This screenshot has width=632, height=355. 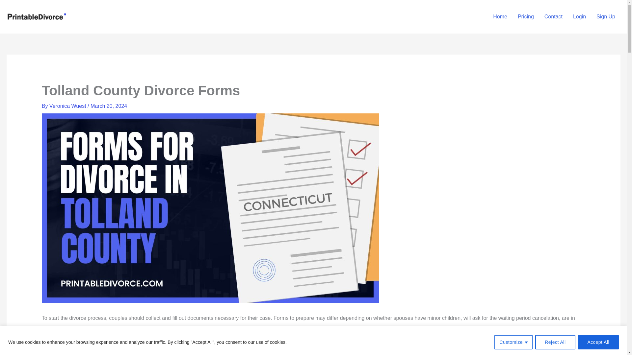 I want to click on Pricing, so click(x=526, y=17).